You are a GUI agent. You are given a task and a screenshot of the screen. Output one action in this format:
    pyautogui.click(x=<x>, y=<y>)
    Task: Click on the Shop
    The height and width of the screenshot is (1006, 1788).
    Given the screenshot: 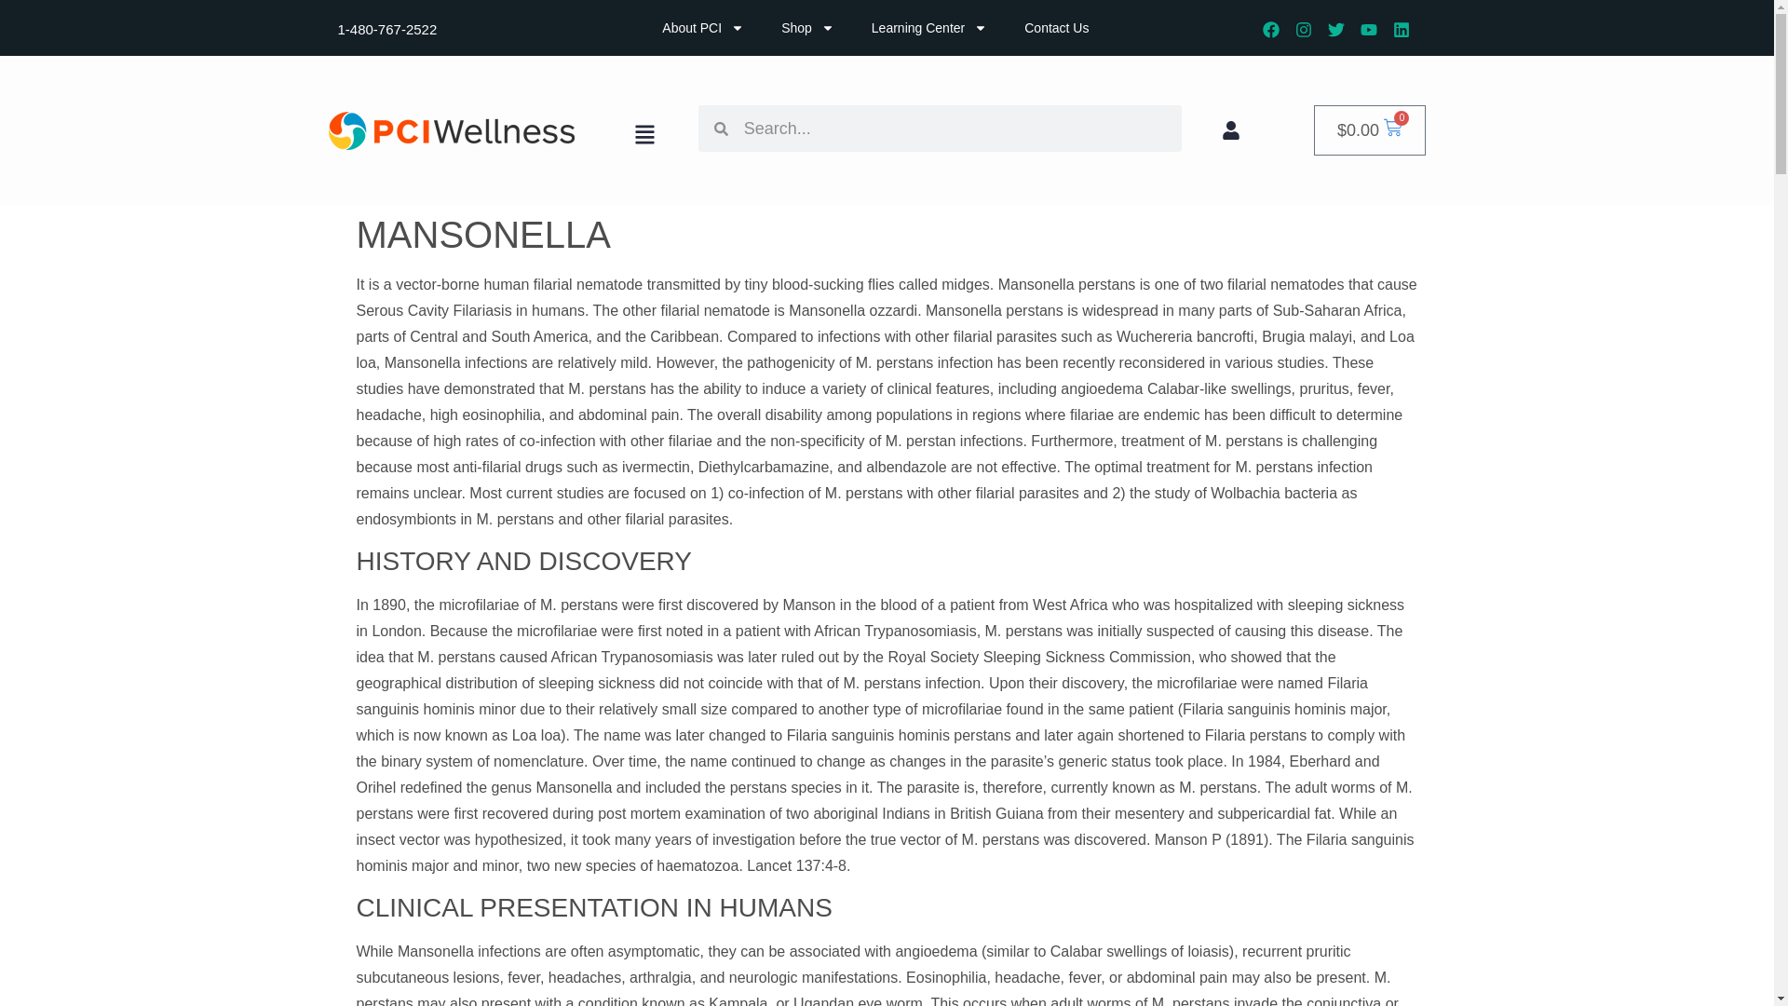 What is the action you would take?
    pyautogui.click(x=807, y=27)
    